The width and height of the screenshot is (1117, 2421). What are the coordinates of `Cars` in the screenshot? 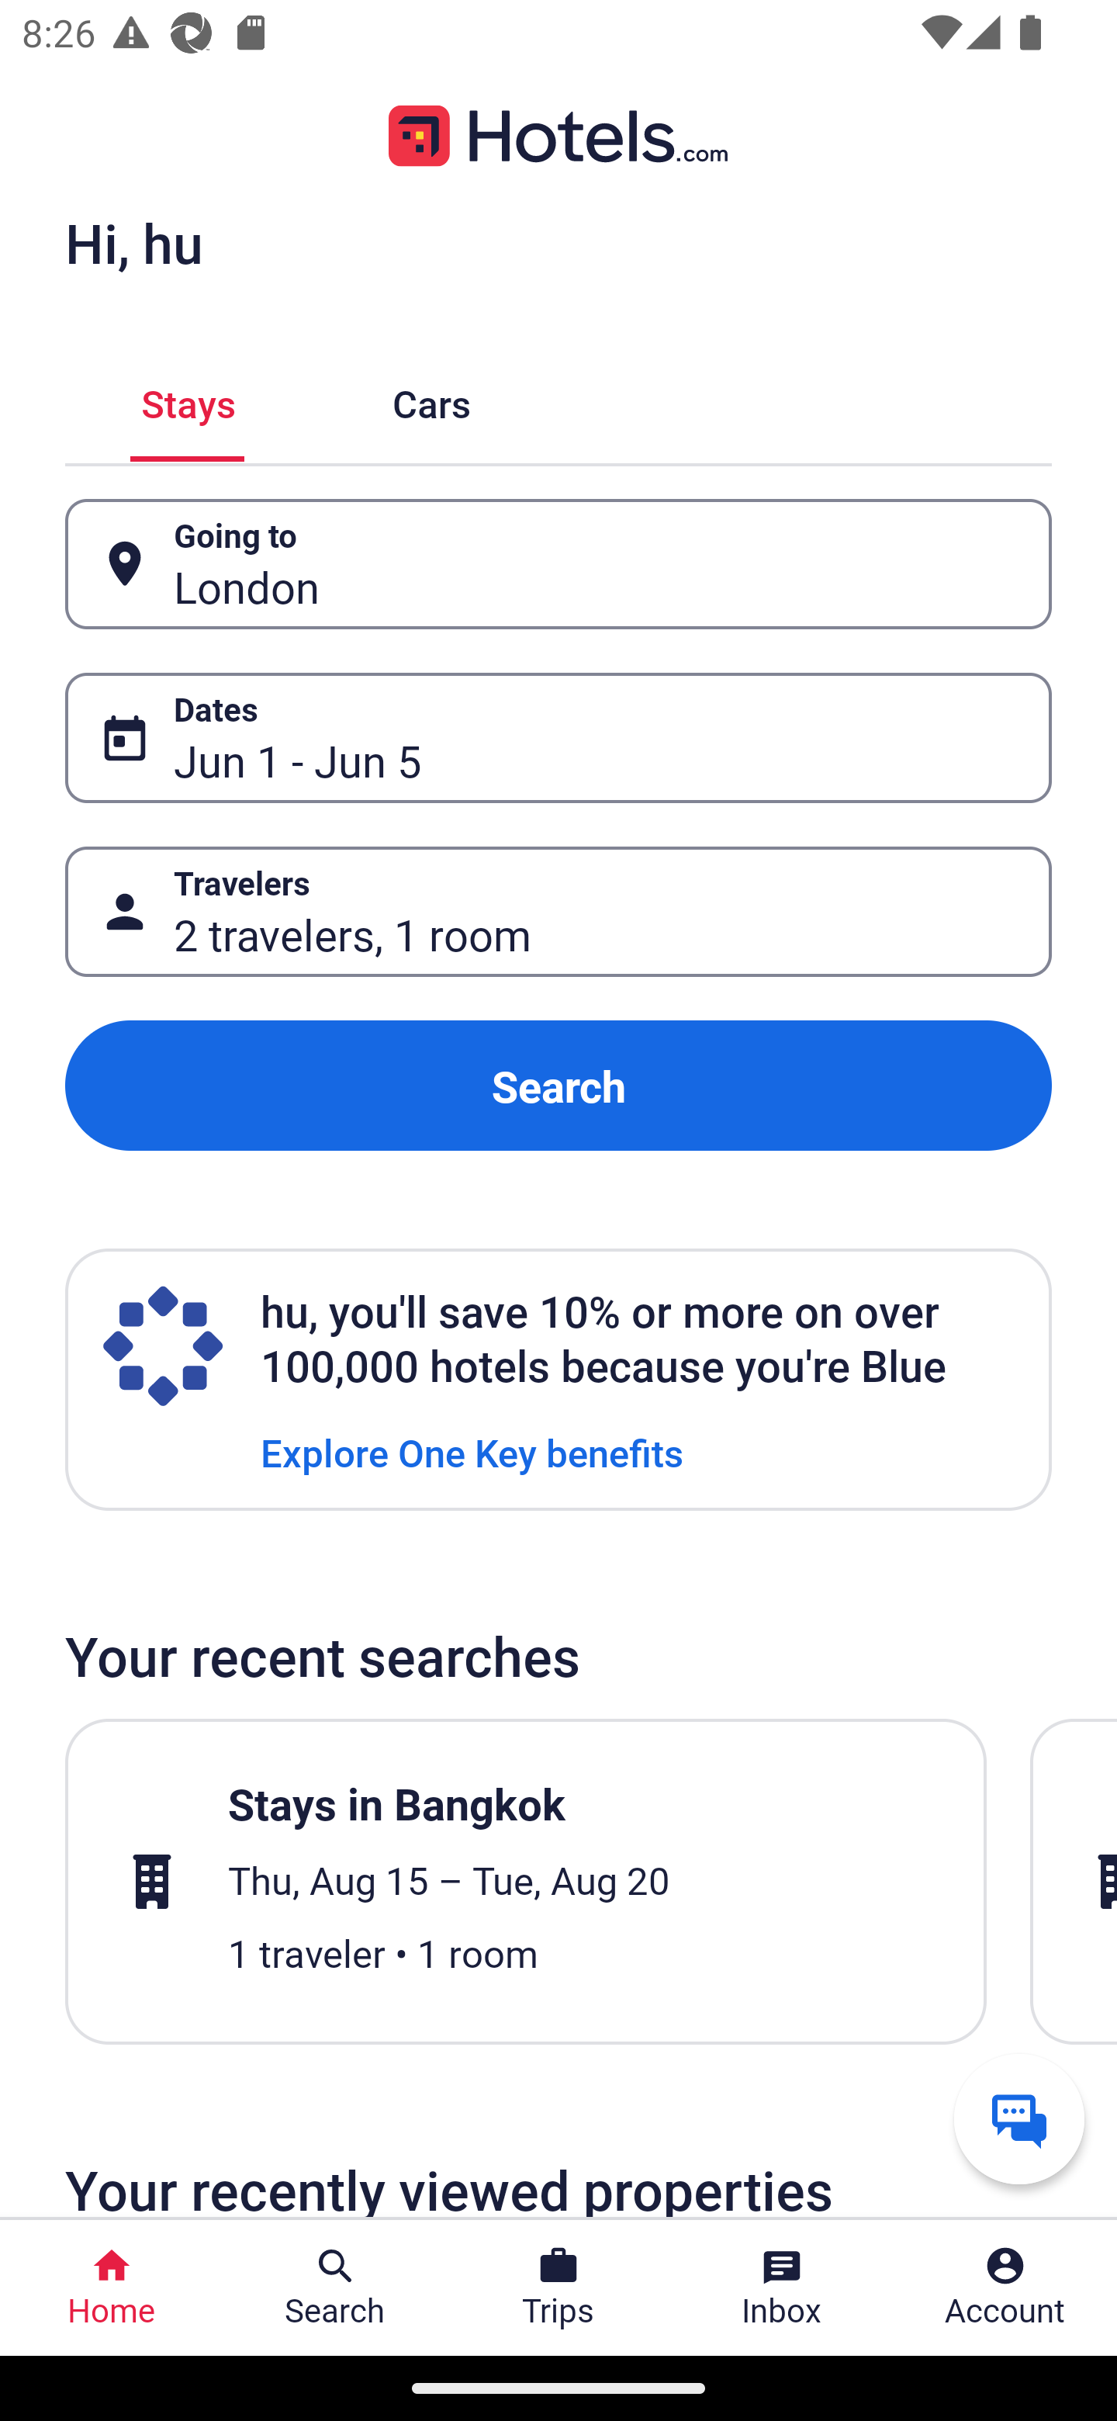 It's located at (431, 400).